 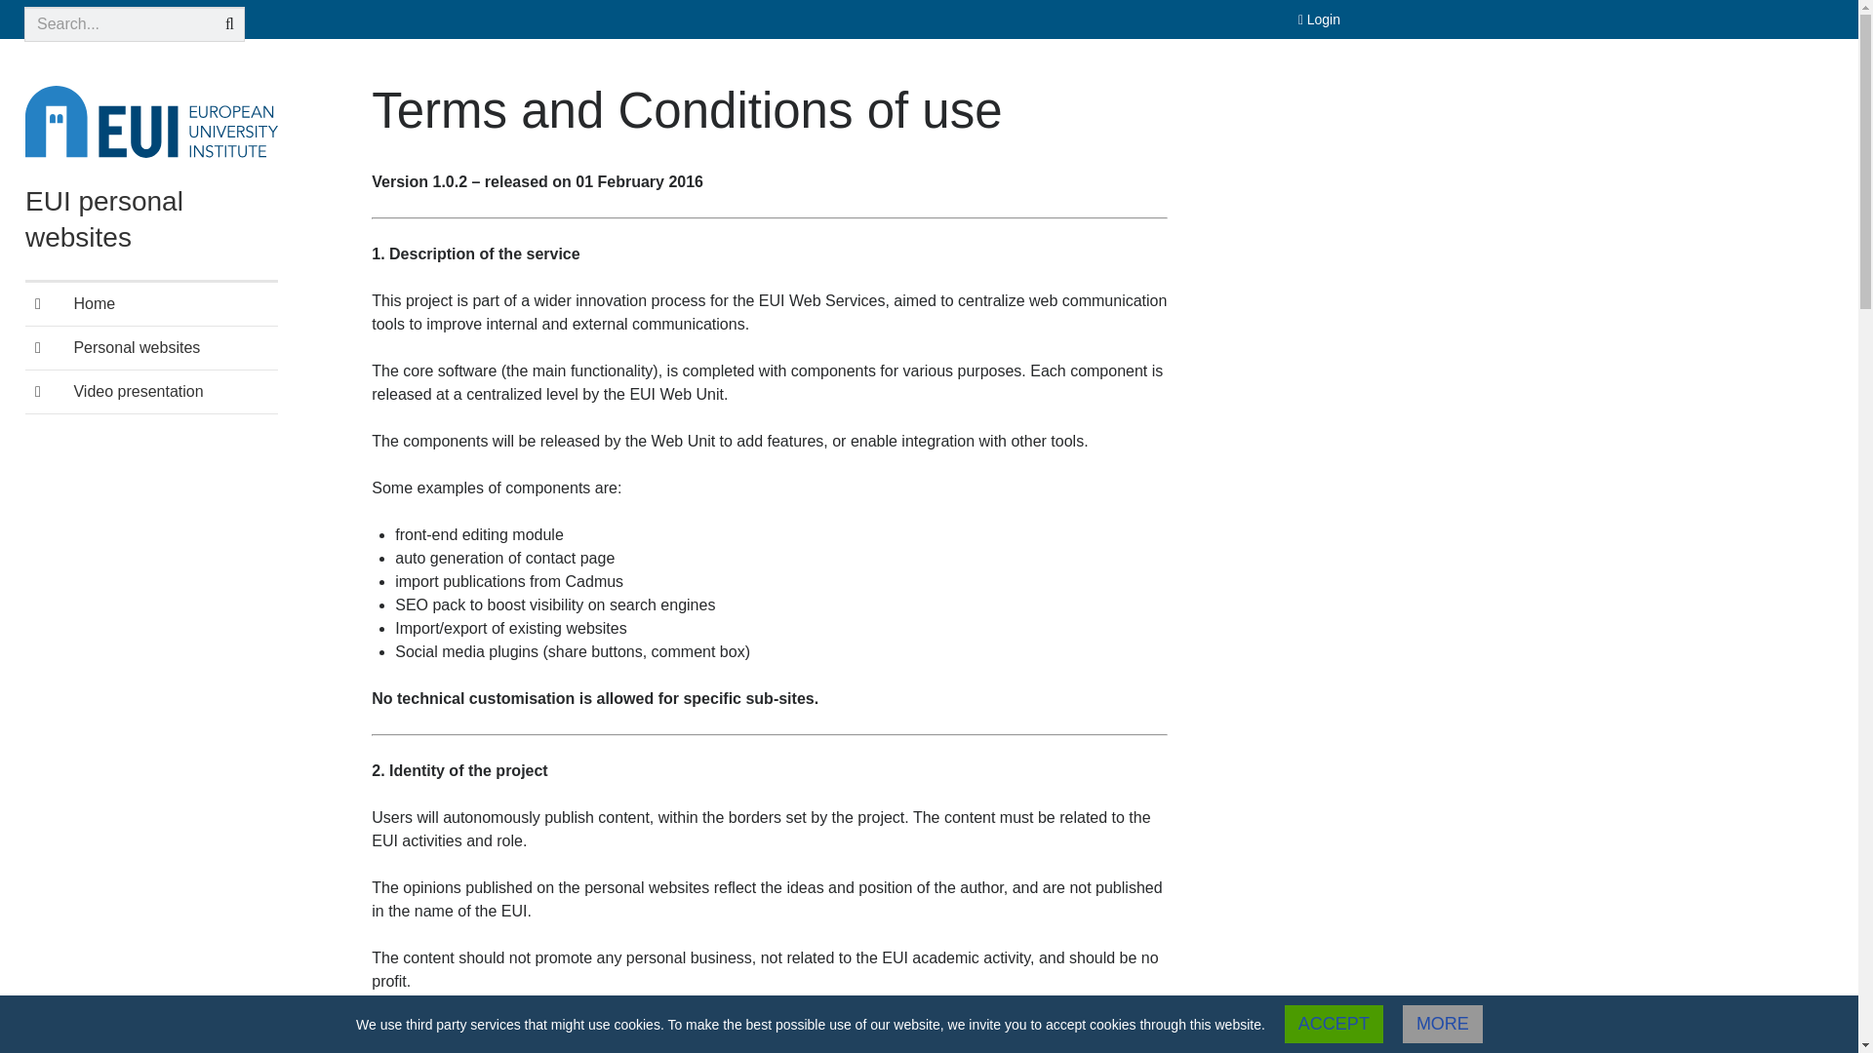 What do you see at coordinates (151, 392) in the screenshot?
I see `Video presentation` at bounding box center [151, 392].